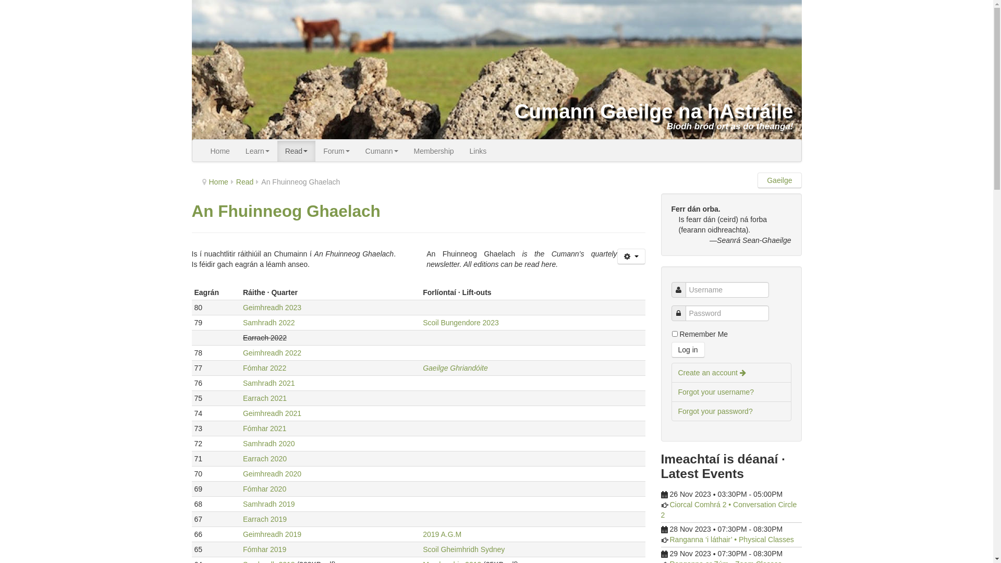  Describe the element at coordinates (265, 398) in the screenshot. I see `Earrach 2021` at that location.